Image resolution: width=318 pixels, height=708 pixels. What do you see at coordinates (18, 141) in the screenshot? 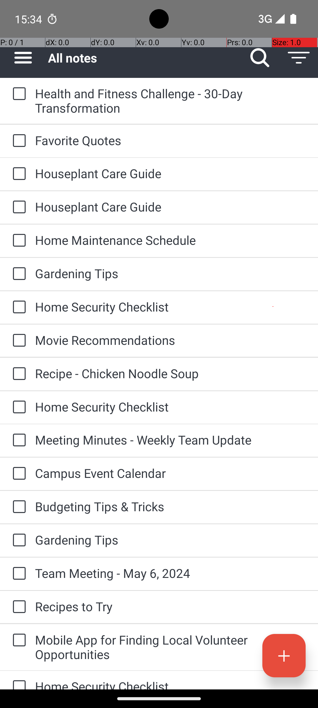
I see `to-do: Favorite Quotes` at bounding box center [18, 141].